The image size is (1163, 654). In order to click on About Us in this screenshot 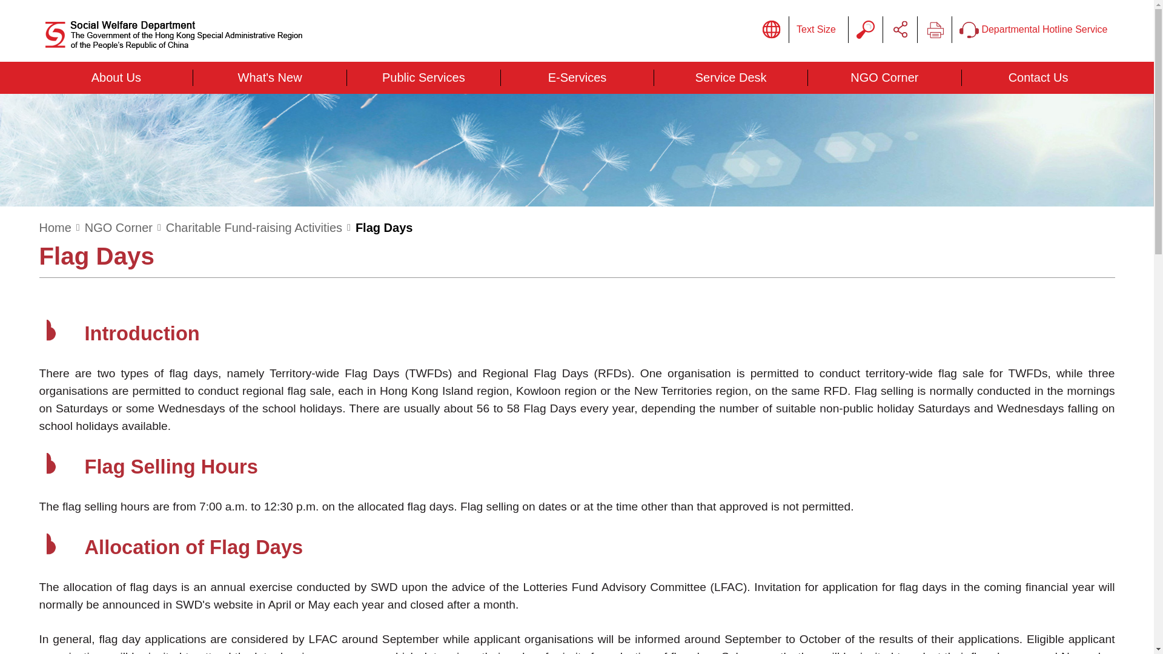, I will do `click(116, 78)`.